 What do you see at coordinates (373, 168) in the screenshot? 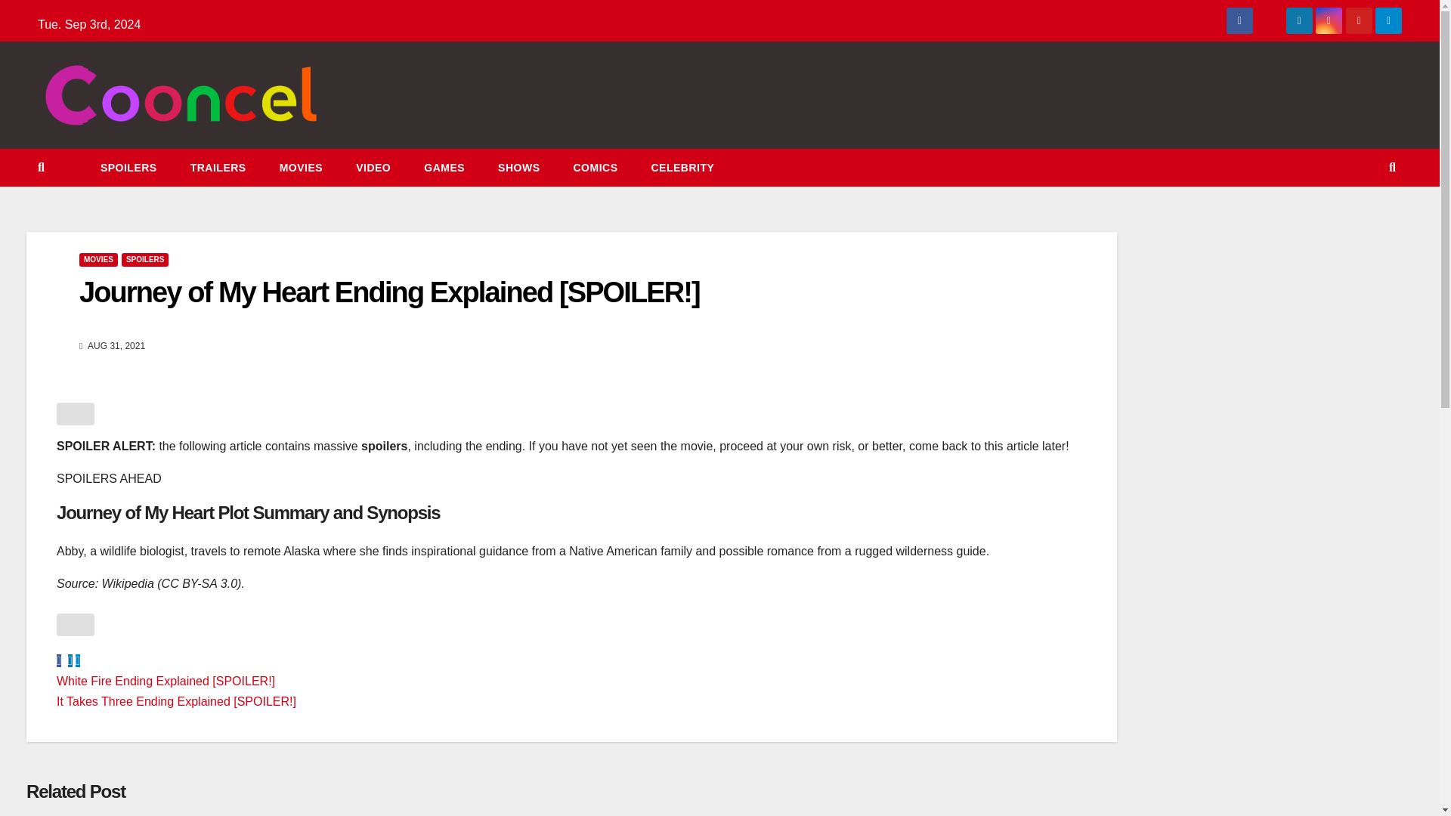
I see `Video` at bounding box center [373, 168].